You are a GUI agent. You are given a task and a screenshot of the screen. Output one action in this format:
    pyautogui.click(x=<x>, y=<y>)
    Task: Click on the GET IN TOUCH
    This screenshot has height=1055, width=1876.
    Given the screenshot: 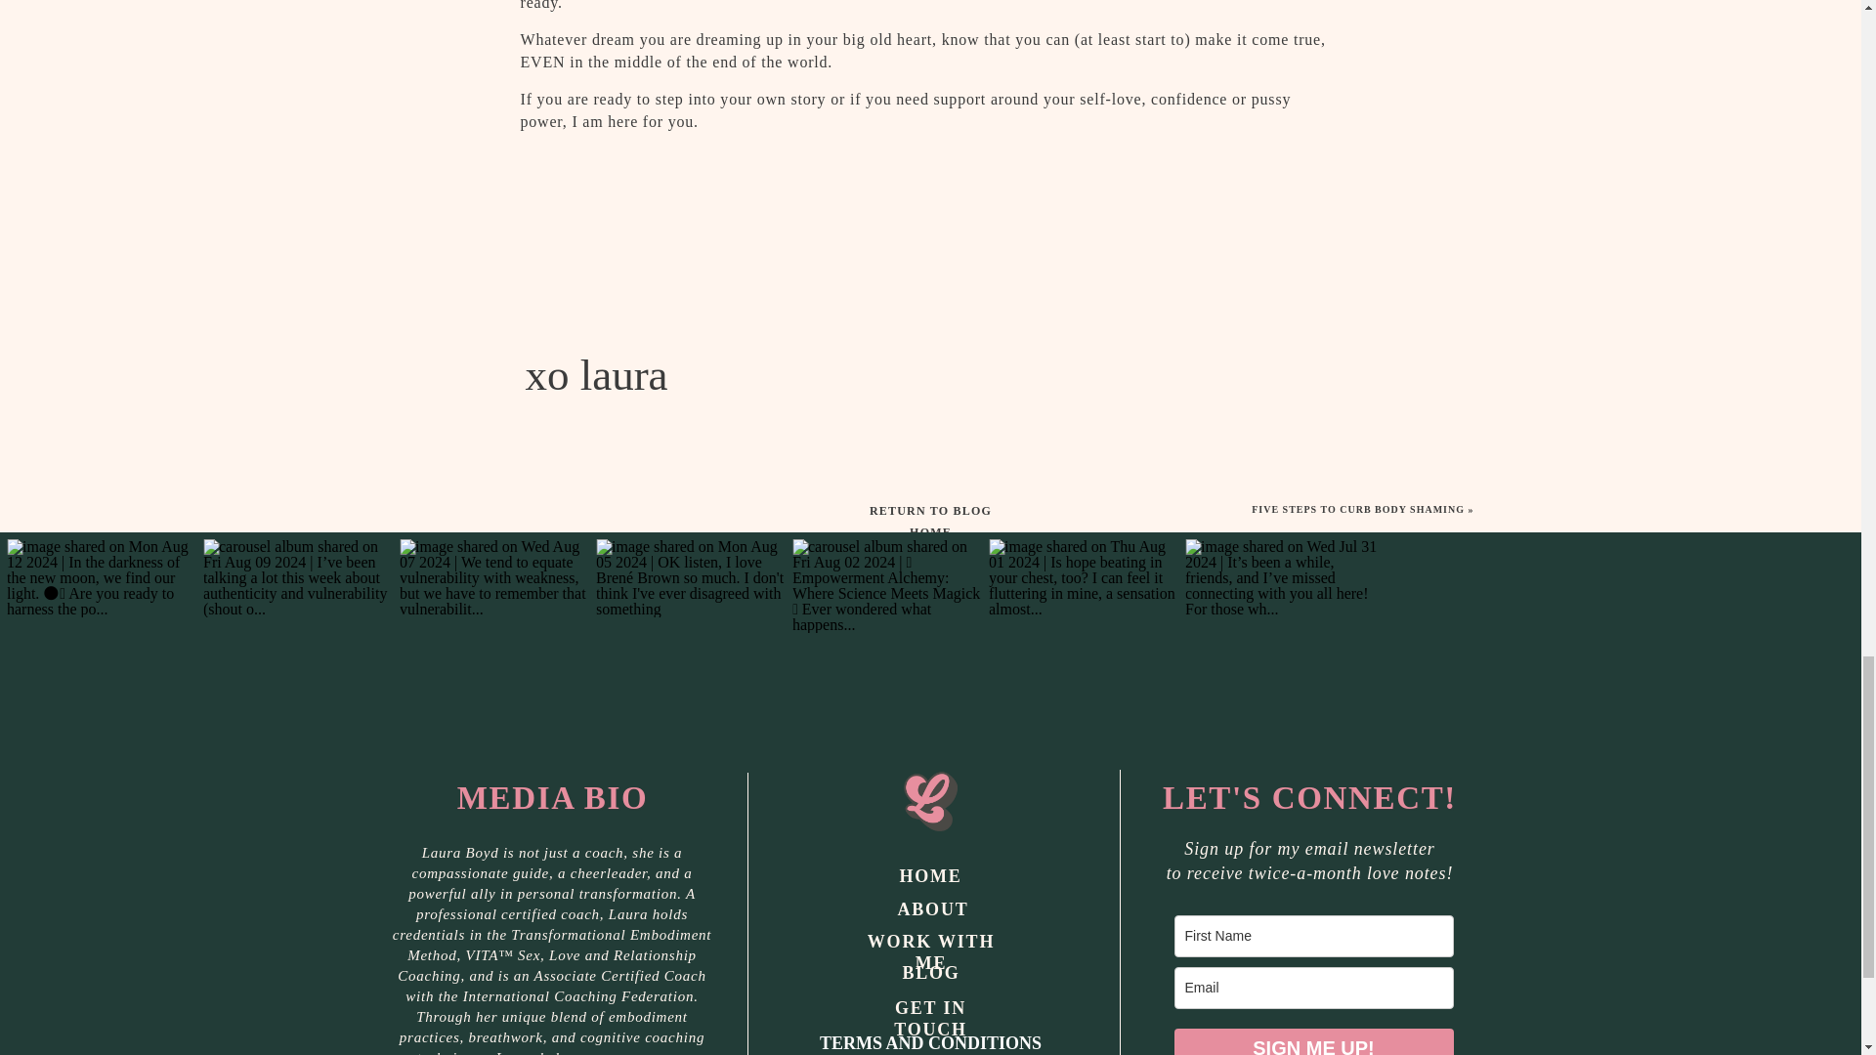 What is the action you would take?
    pyautogui.click(x=930, y=1009)
    